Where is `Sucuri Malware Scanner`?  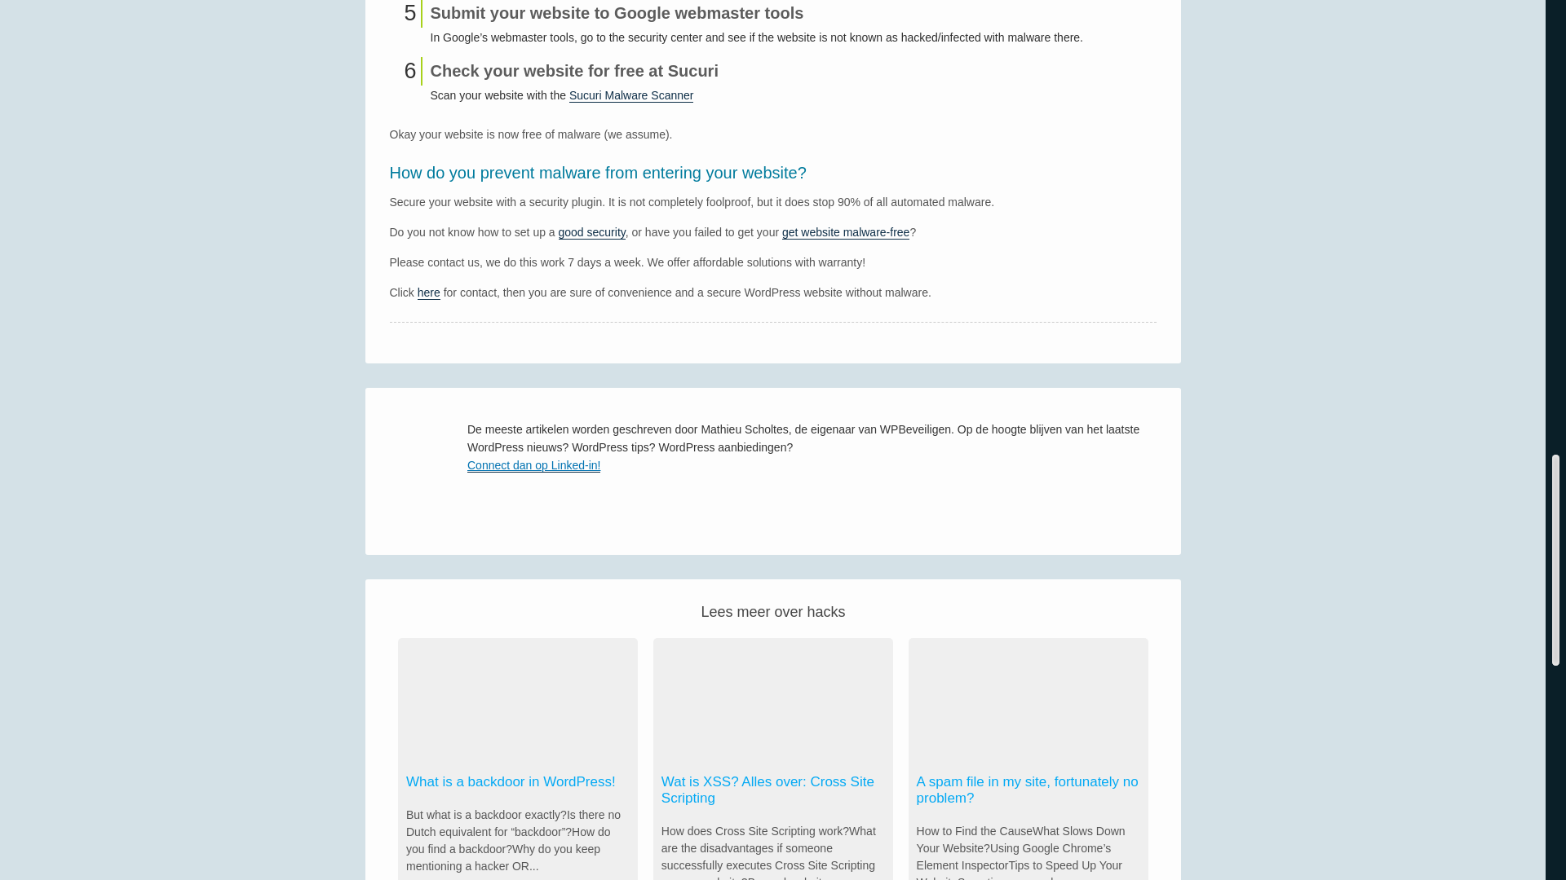 Sucuri Malware Scanner is located at coordinates (631, 95).